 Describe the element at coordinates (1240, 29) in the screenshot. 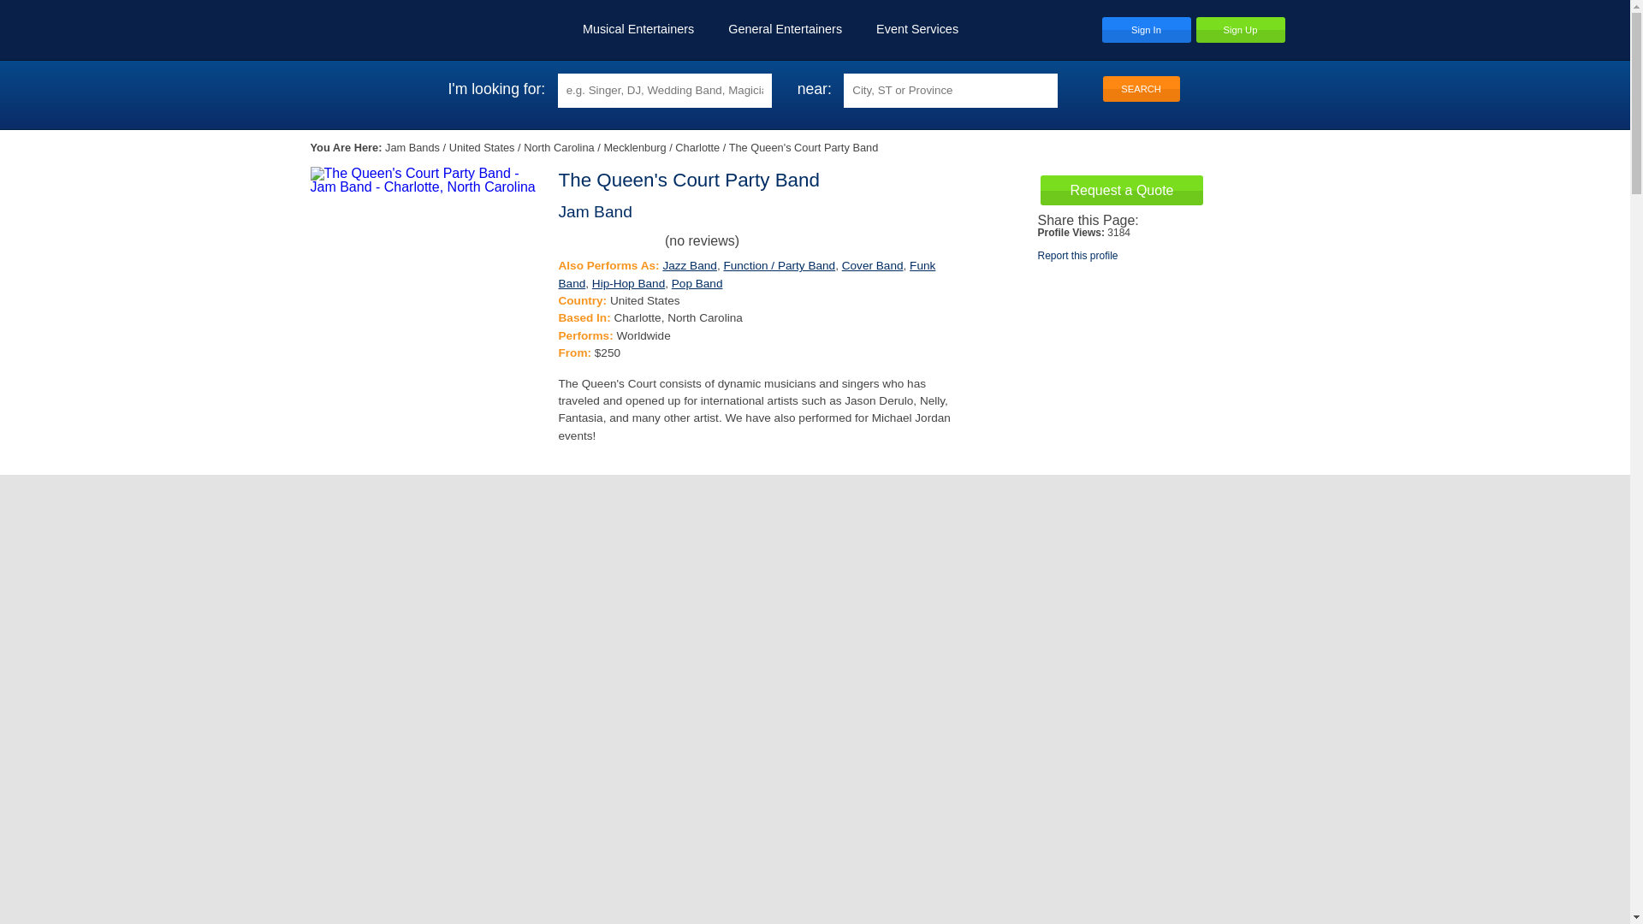

I see `Sign Up` at that location.